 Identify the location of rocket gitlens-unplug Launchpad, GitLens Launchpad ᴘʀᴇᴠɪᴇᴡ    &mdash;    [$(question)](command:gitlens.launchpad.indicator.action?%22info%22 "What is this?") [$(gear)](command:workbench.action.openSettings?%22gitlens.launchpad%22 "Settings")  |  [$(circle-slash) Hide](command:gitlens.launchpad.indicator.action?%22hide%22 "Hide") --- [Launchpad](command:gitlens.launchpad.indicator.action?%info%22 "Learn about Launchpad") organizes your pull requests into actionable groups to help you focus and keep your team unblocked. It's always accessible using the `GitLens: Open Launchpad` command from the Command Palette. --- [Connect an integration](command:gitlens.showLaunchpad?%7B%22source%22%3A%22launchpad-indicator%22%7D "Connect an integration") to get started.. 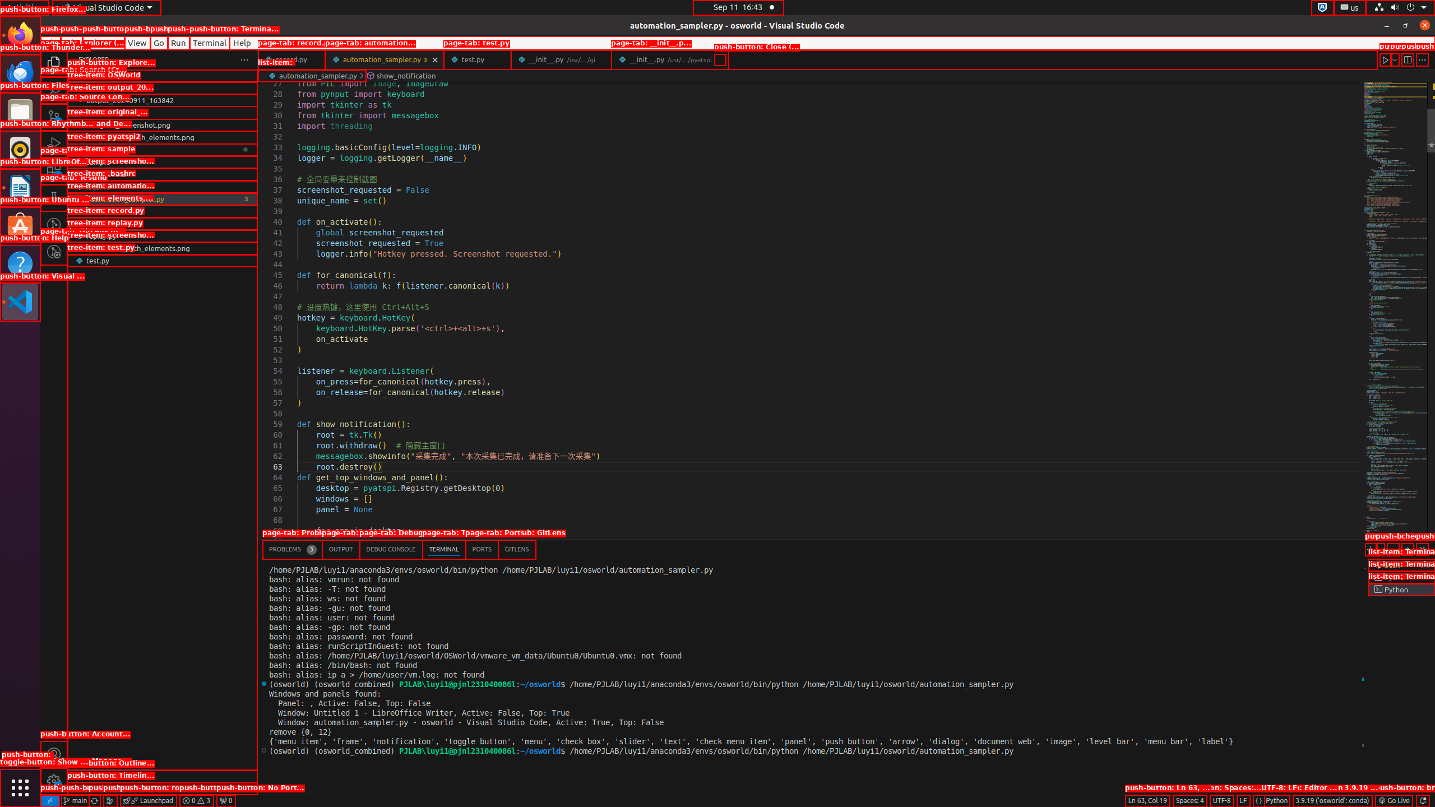
(148, 801).